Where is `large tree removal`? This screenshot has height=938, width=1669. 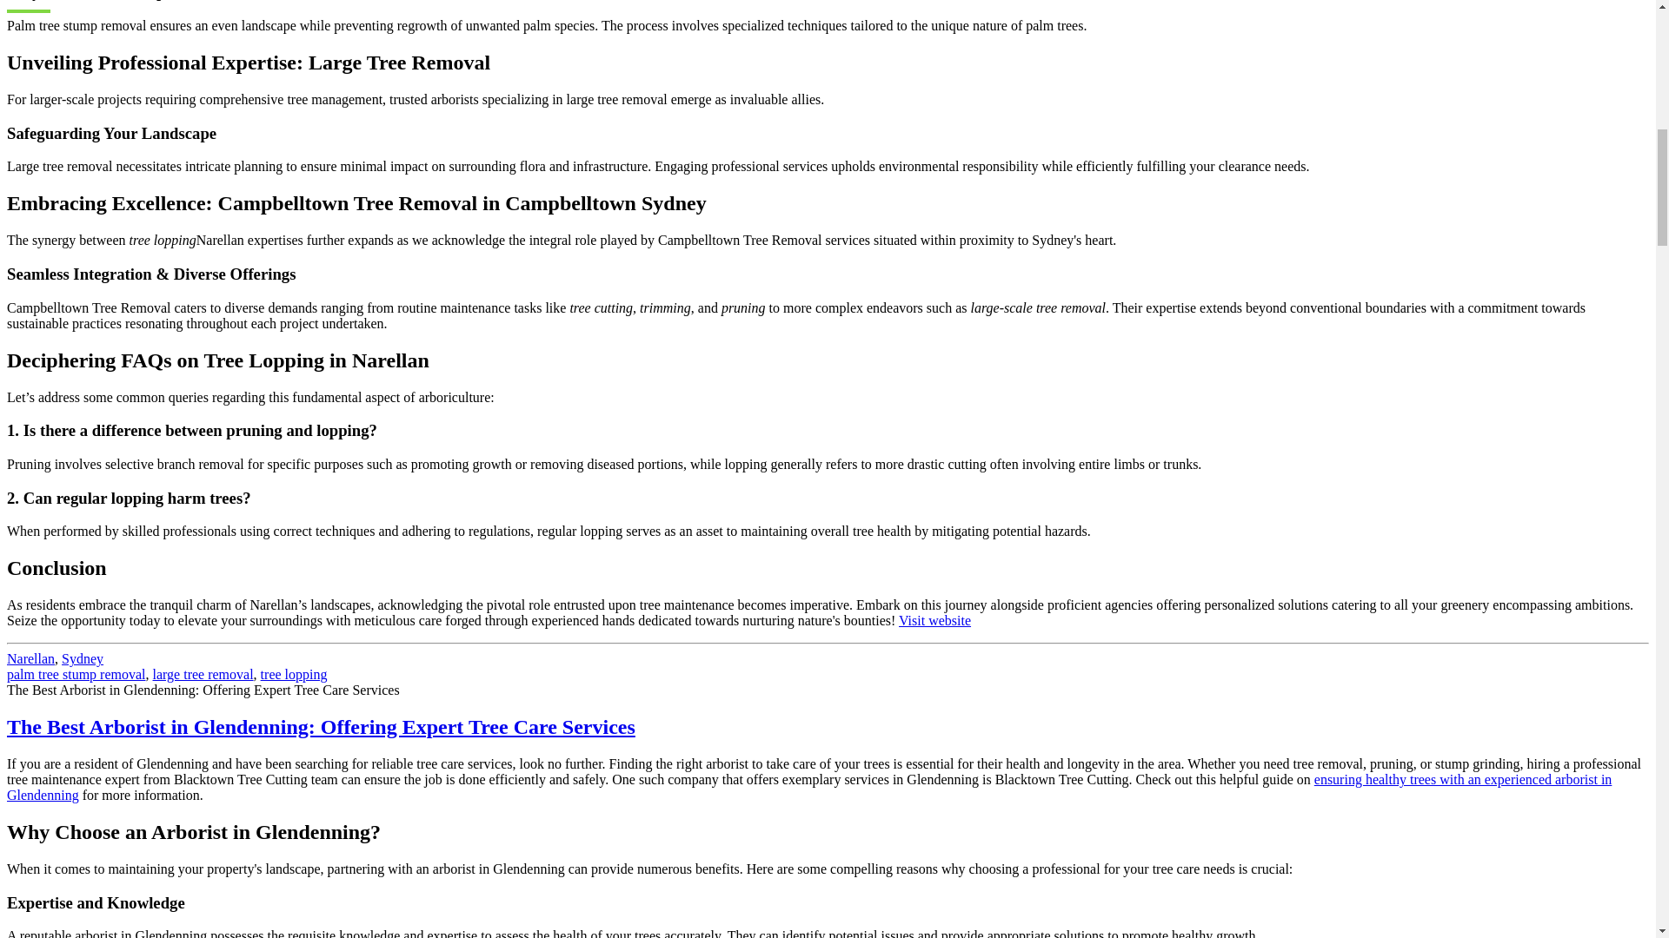
large tree removal is located at coordinates (203, 674).